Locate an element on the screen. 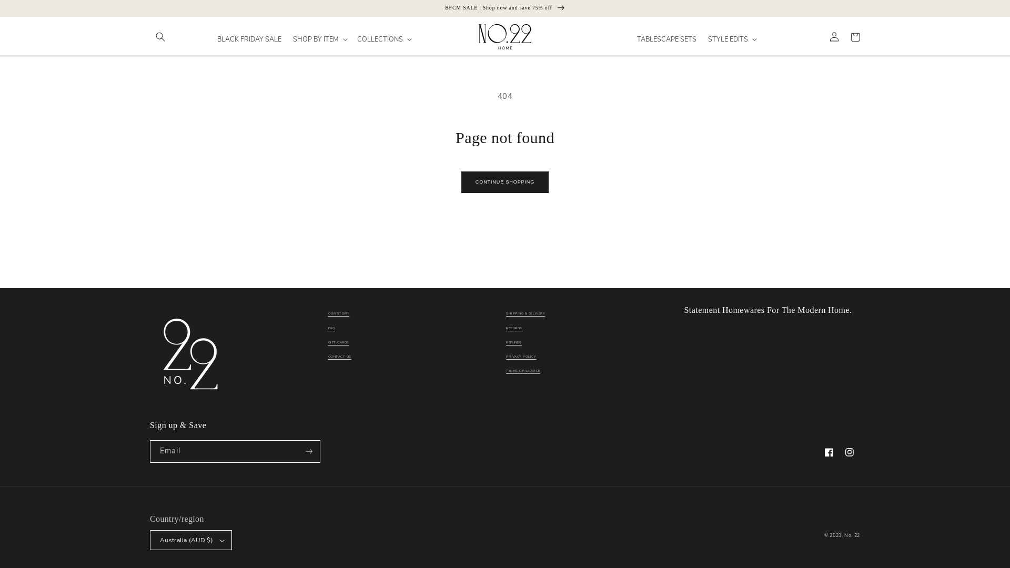  TABLESCAPE SETS is located at coordinates (667, 39).